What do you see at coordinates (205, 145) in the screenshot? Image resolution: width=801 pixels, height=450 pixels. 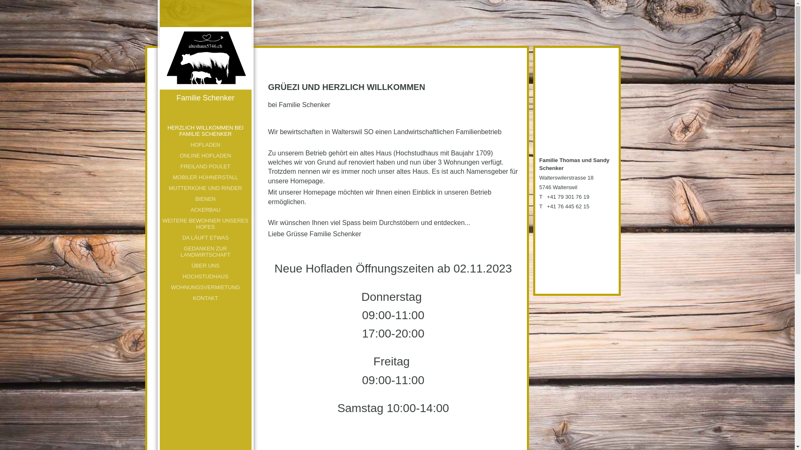 I see `HOFLADEN` at bounding box center [205, 145].